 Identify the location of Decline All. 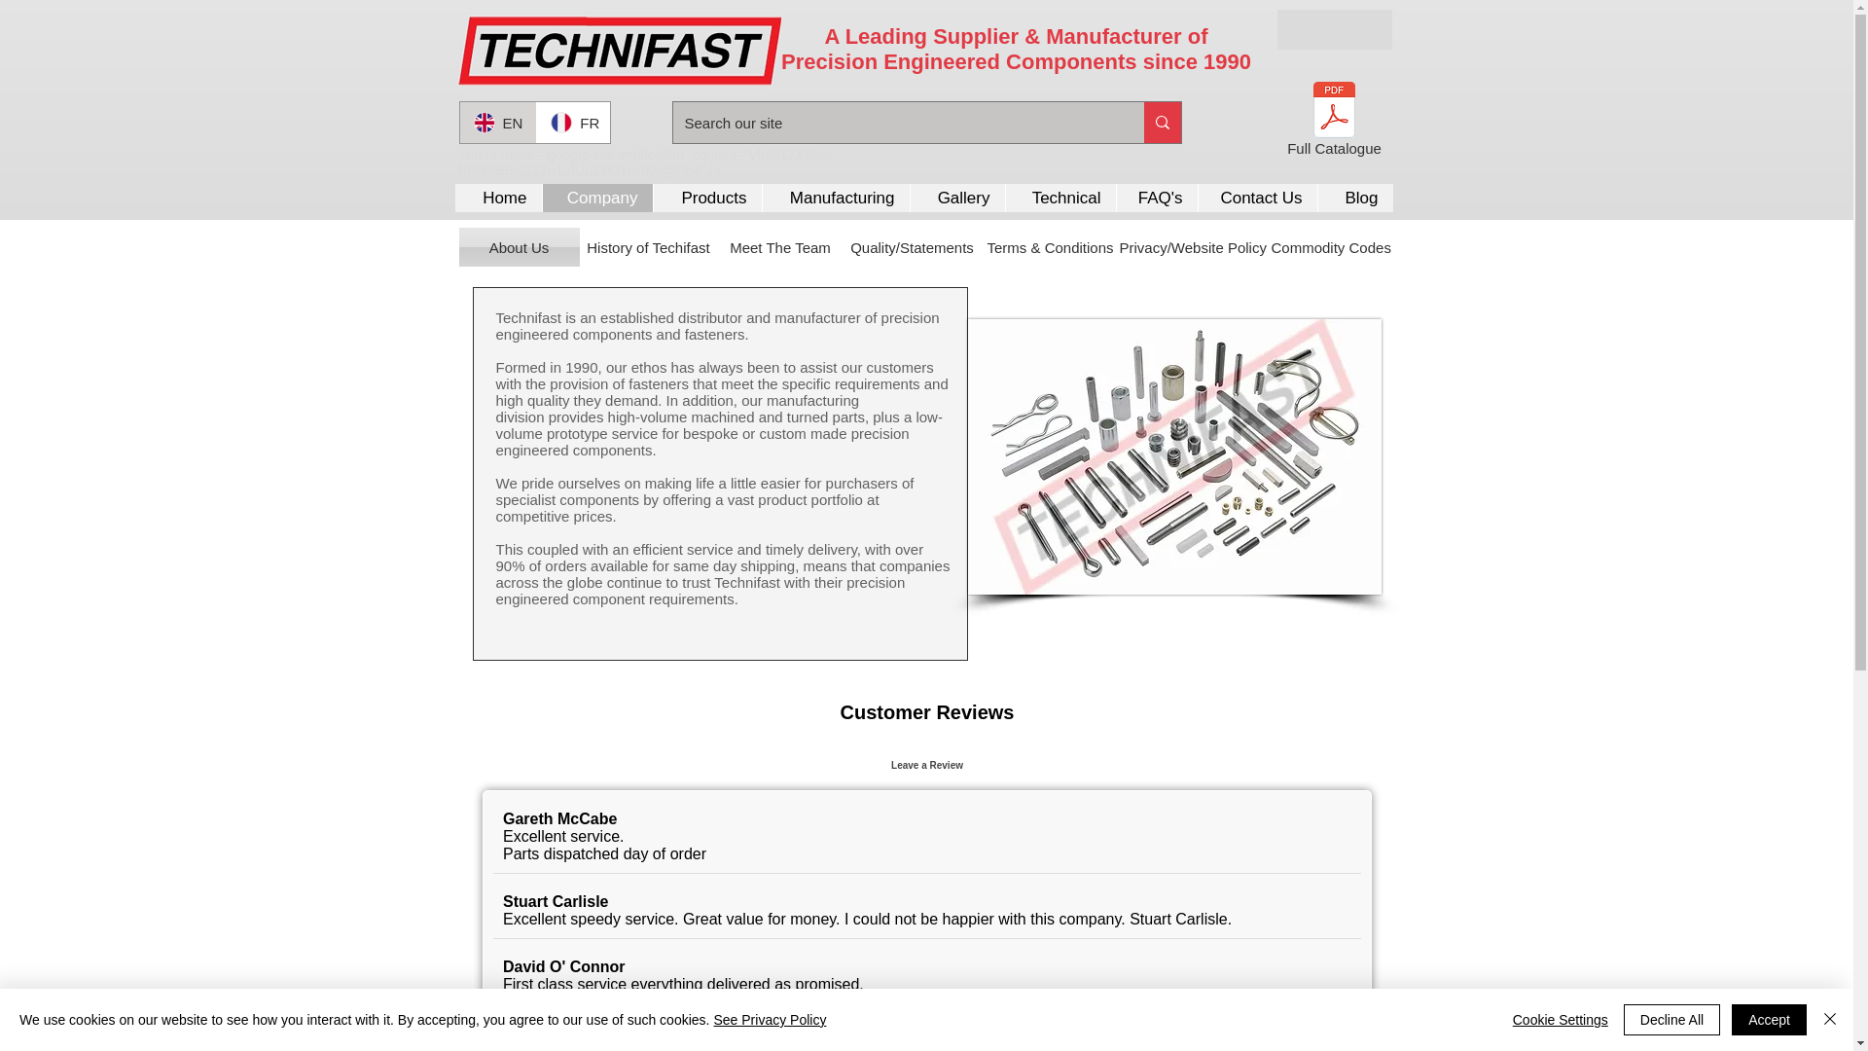
(1671, 1020).